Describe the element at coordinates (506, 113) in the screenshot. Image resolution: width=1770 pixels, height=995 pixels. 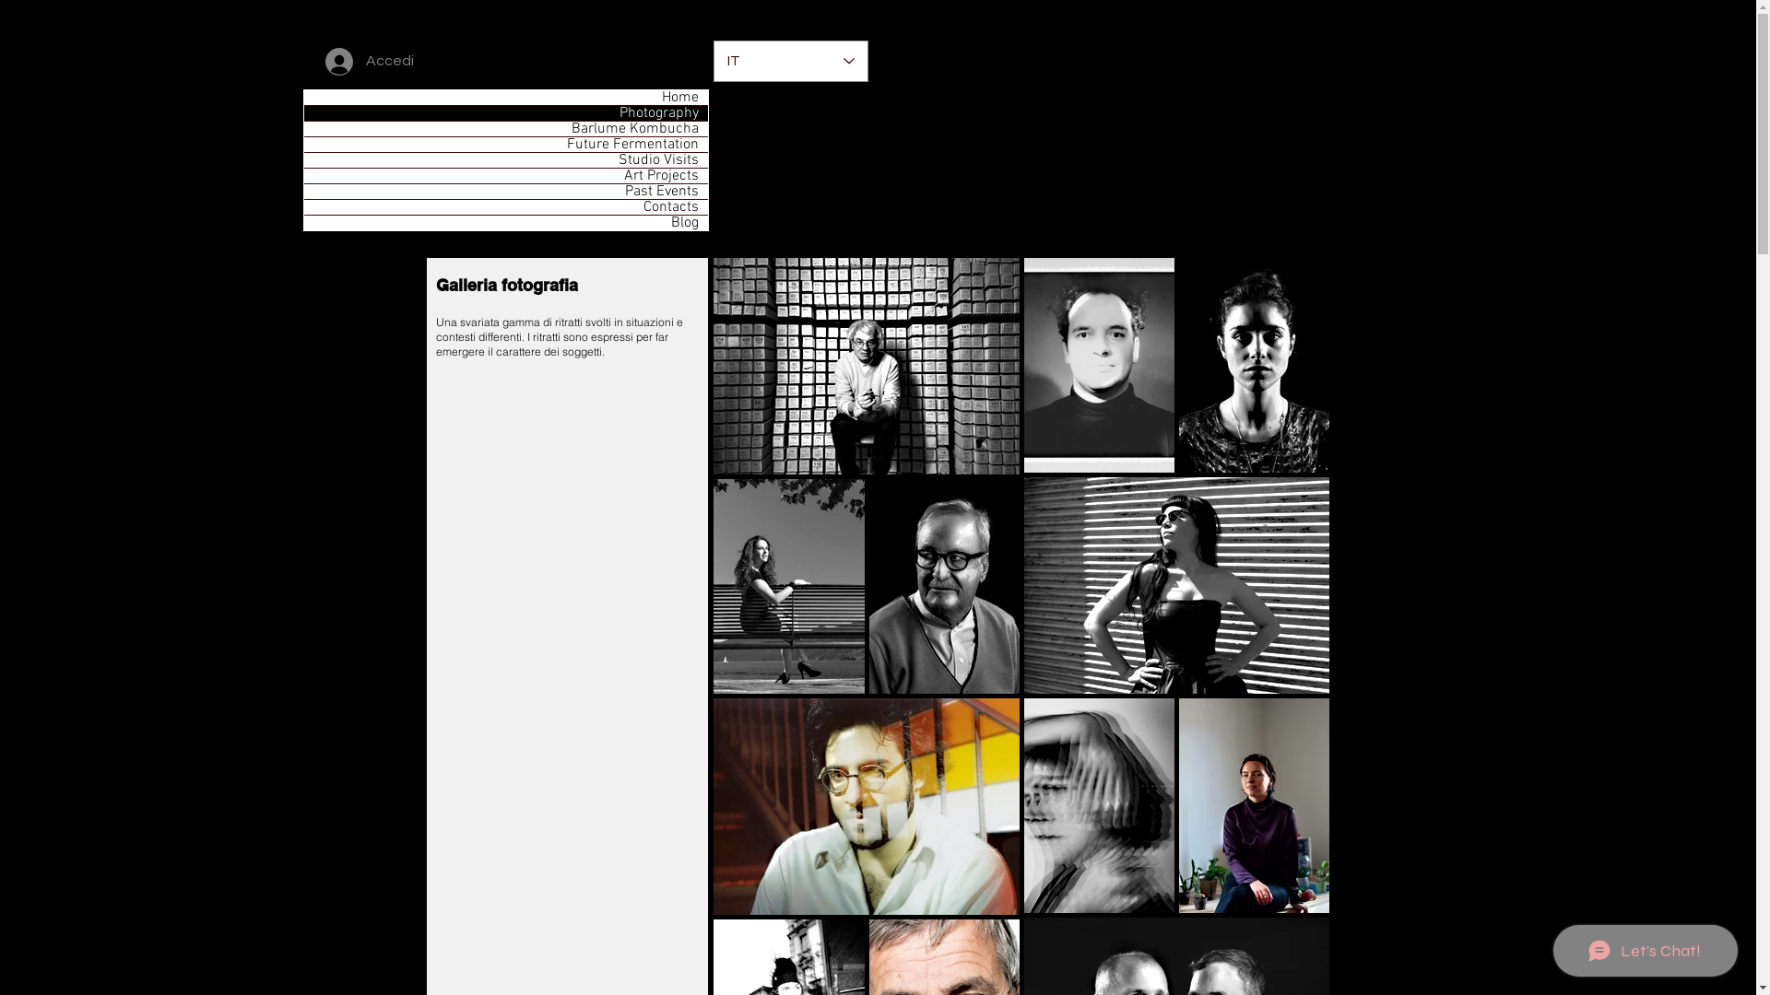
I see `Photography` at that location.